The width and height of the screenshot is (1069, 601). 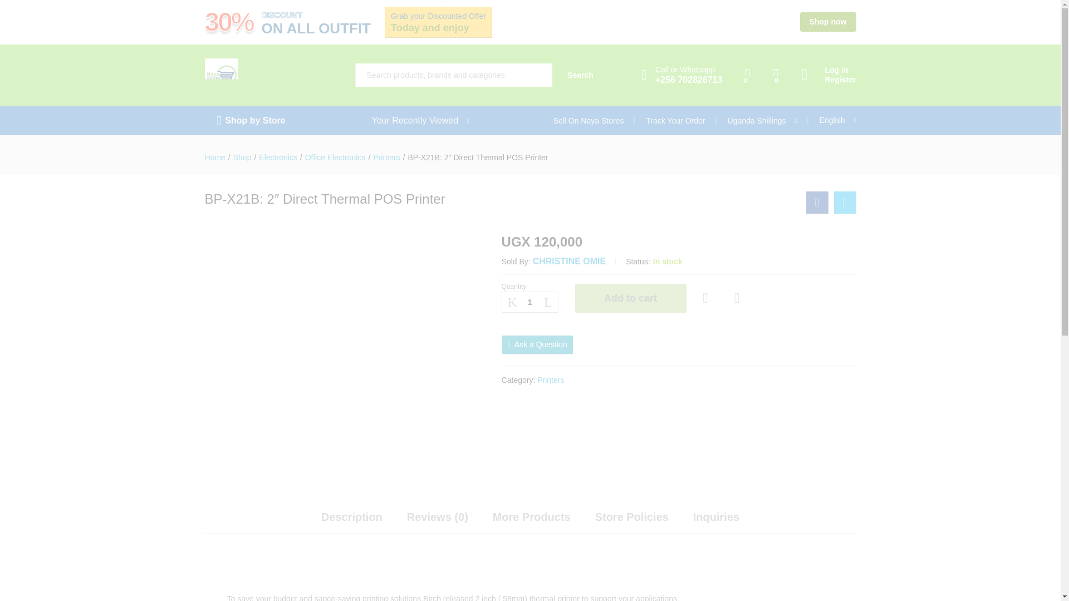 I want to click on Shop now, so click(x=827, y=22).